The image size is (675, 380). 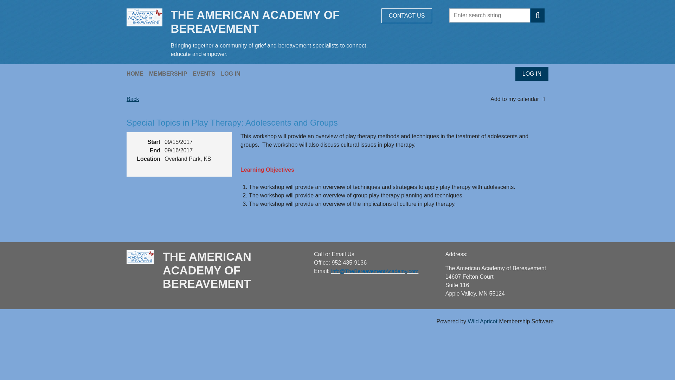 What do you see at coordinates (538, 15) in the screenshot?
I see `Search` at bounding box center [538, 15].